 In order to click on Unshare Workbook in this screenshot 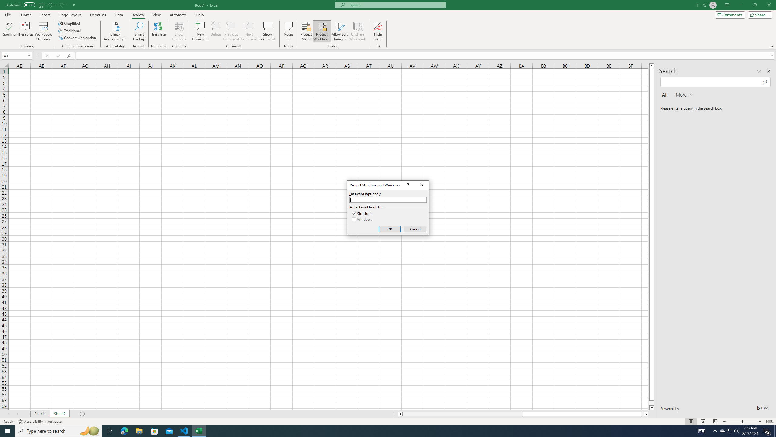, I will do `click(358, 31)`.